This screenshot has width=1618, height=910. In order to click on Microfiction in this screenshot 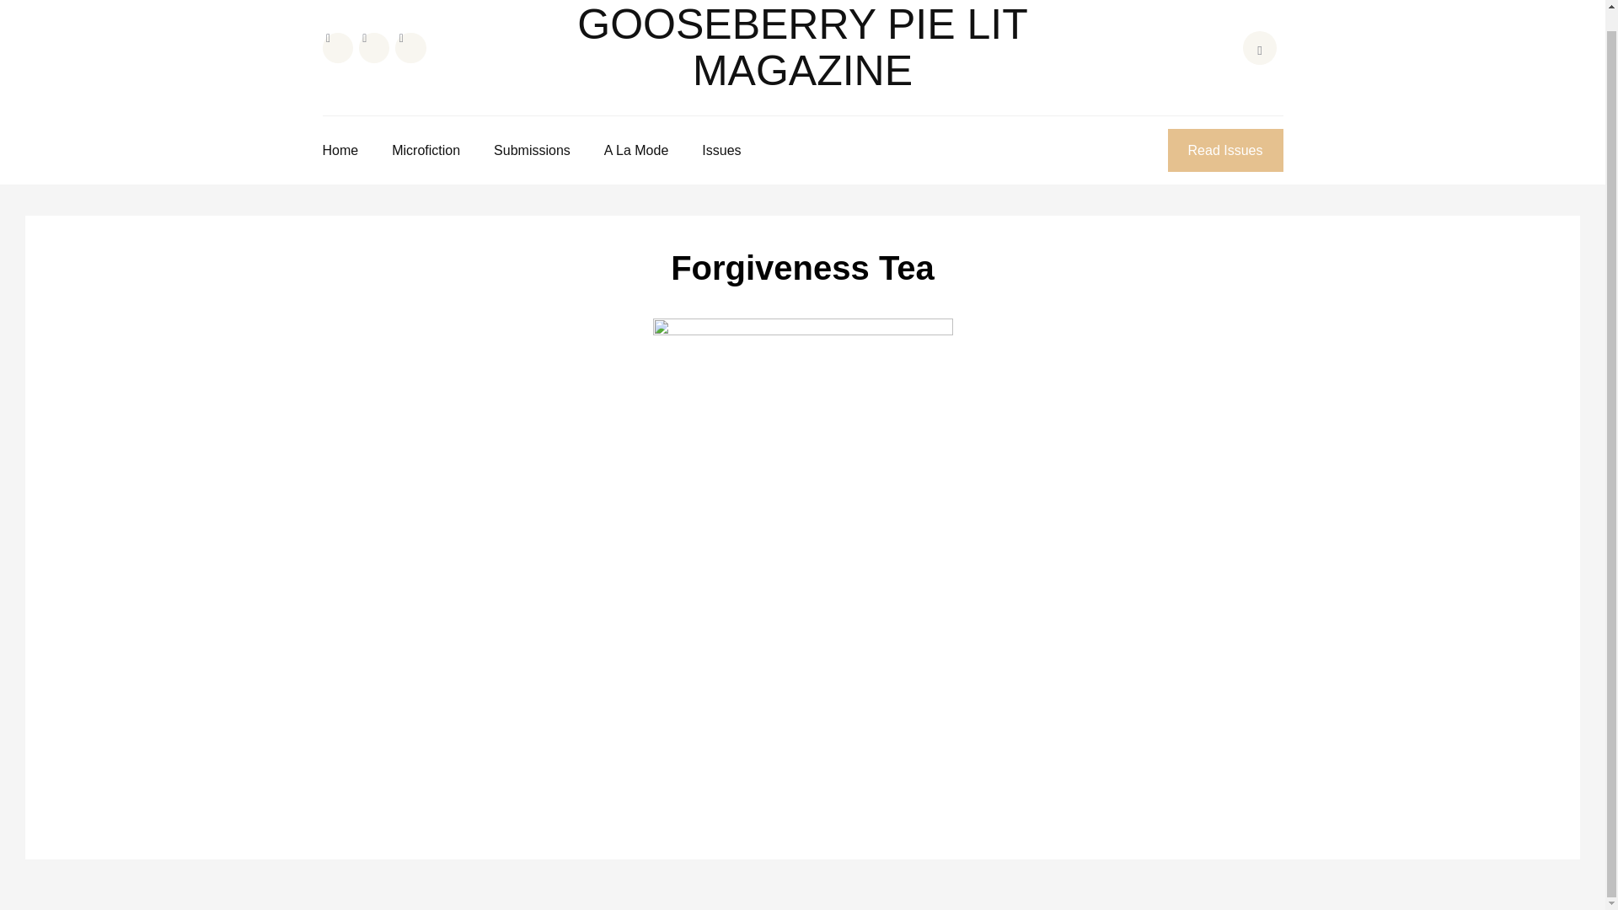, I will do `click(425, 150)`.